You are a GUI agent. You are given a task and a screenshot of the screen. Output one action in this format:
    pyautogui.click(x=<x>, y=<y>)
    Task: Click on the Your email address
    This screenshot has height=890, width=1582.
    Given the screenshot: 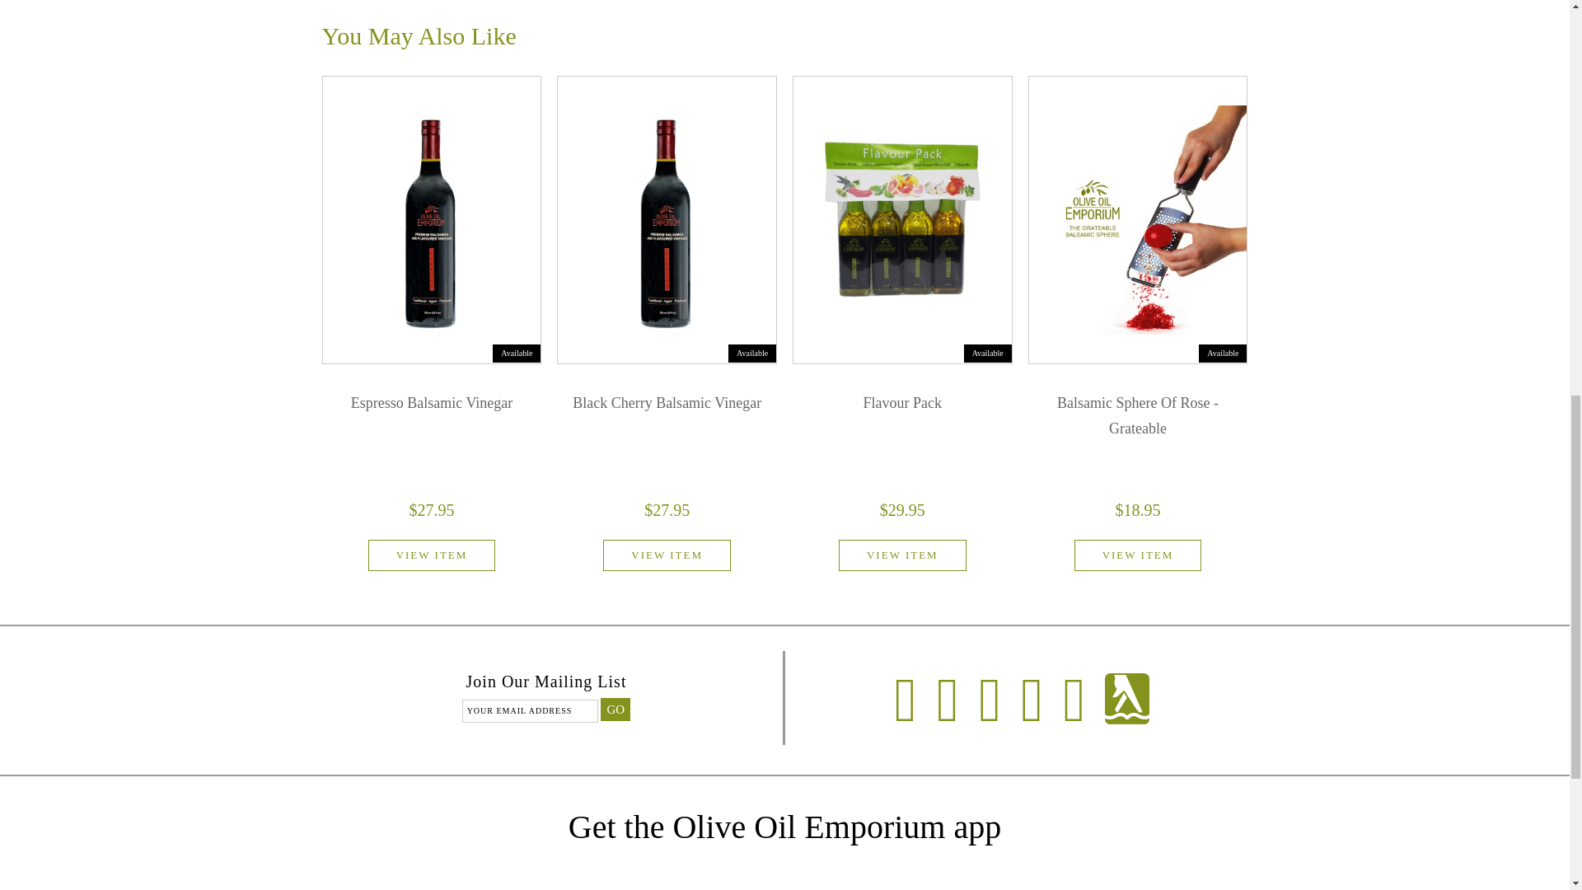 What is the action you would take?
    pyautogui.click(x=529, y=710)
    